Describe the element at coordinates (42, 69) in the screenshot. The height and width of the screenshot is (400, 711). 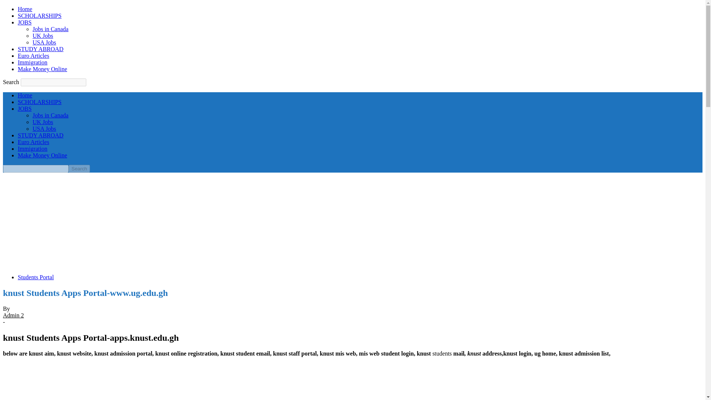
I see `Make Money Online` at that location.